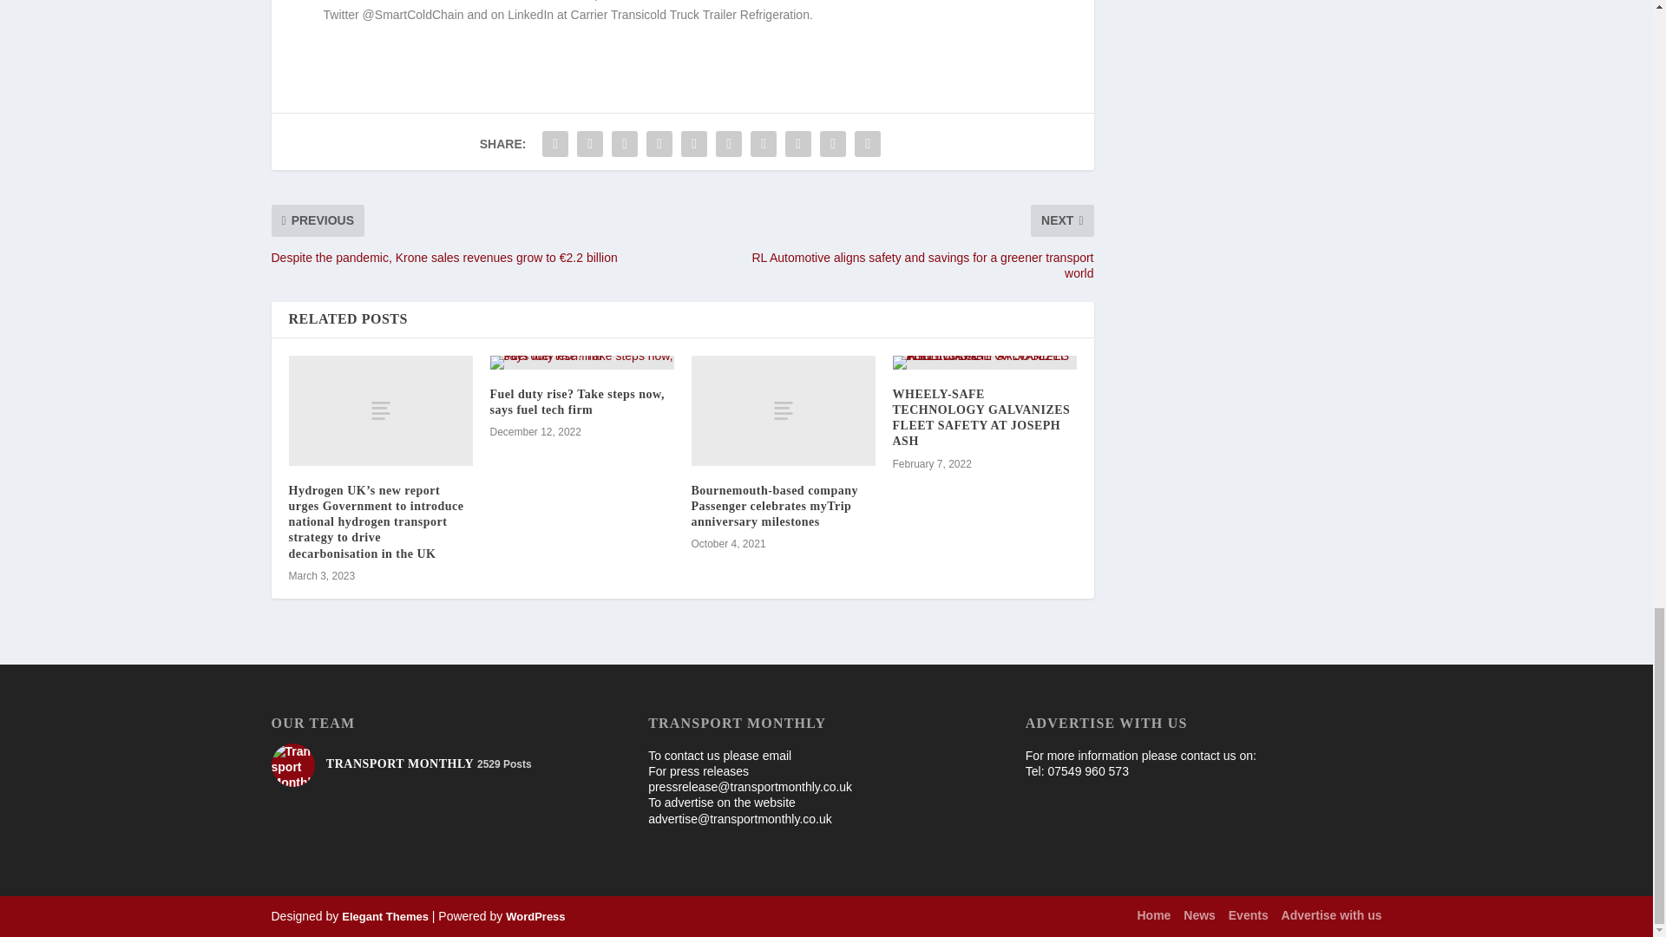  What do you see at coordinates (981, 418) in the screenshot?
I see `WHEELY-SAFE TECHNOLOGY GALVANIZES FLEET SAFETY AT JOSEPH ASH` at bounding box center [981, 418].